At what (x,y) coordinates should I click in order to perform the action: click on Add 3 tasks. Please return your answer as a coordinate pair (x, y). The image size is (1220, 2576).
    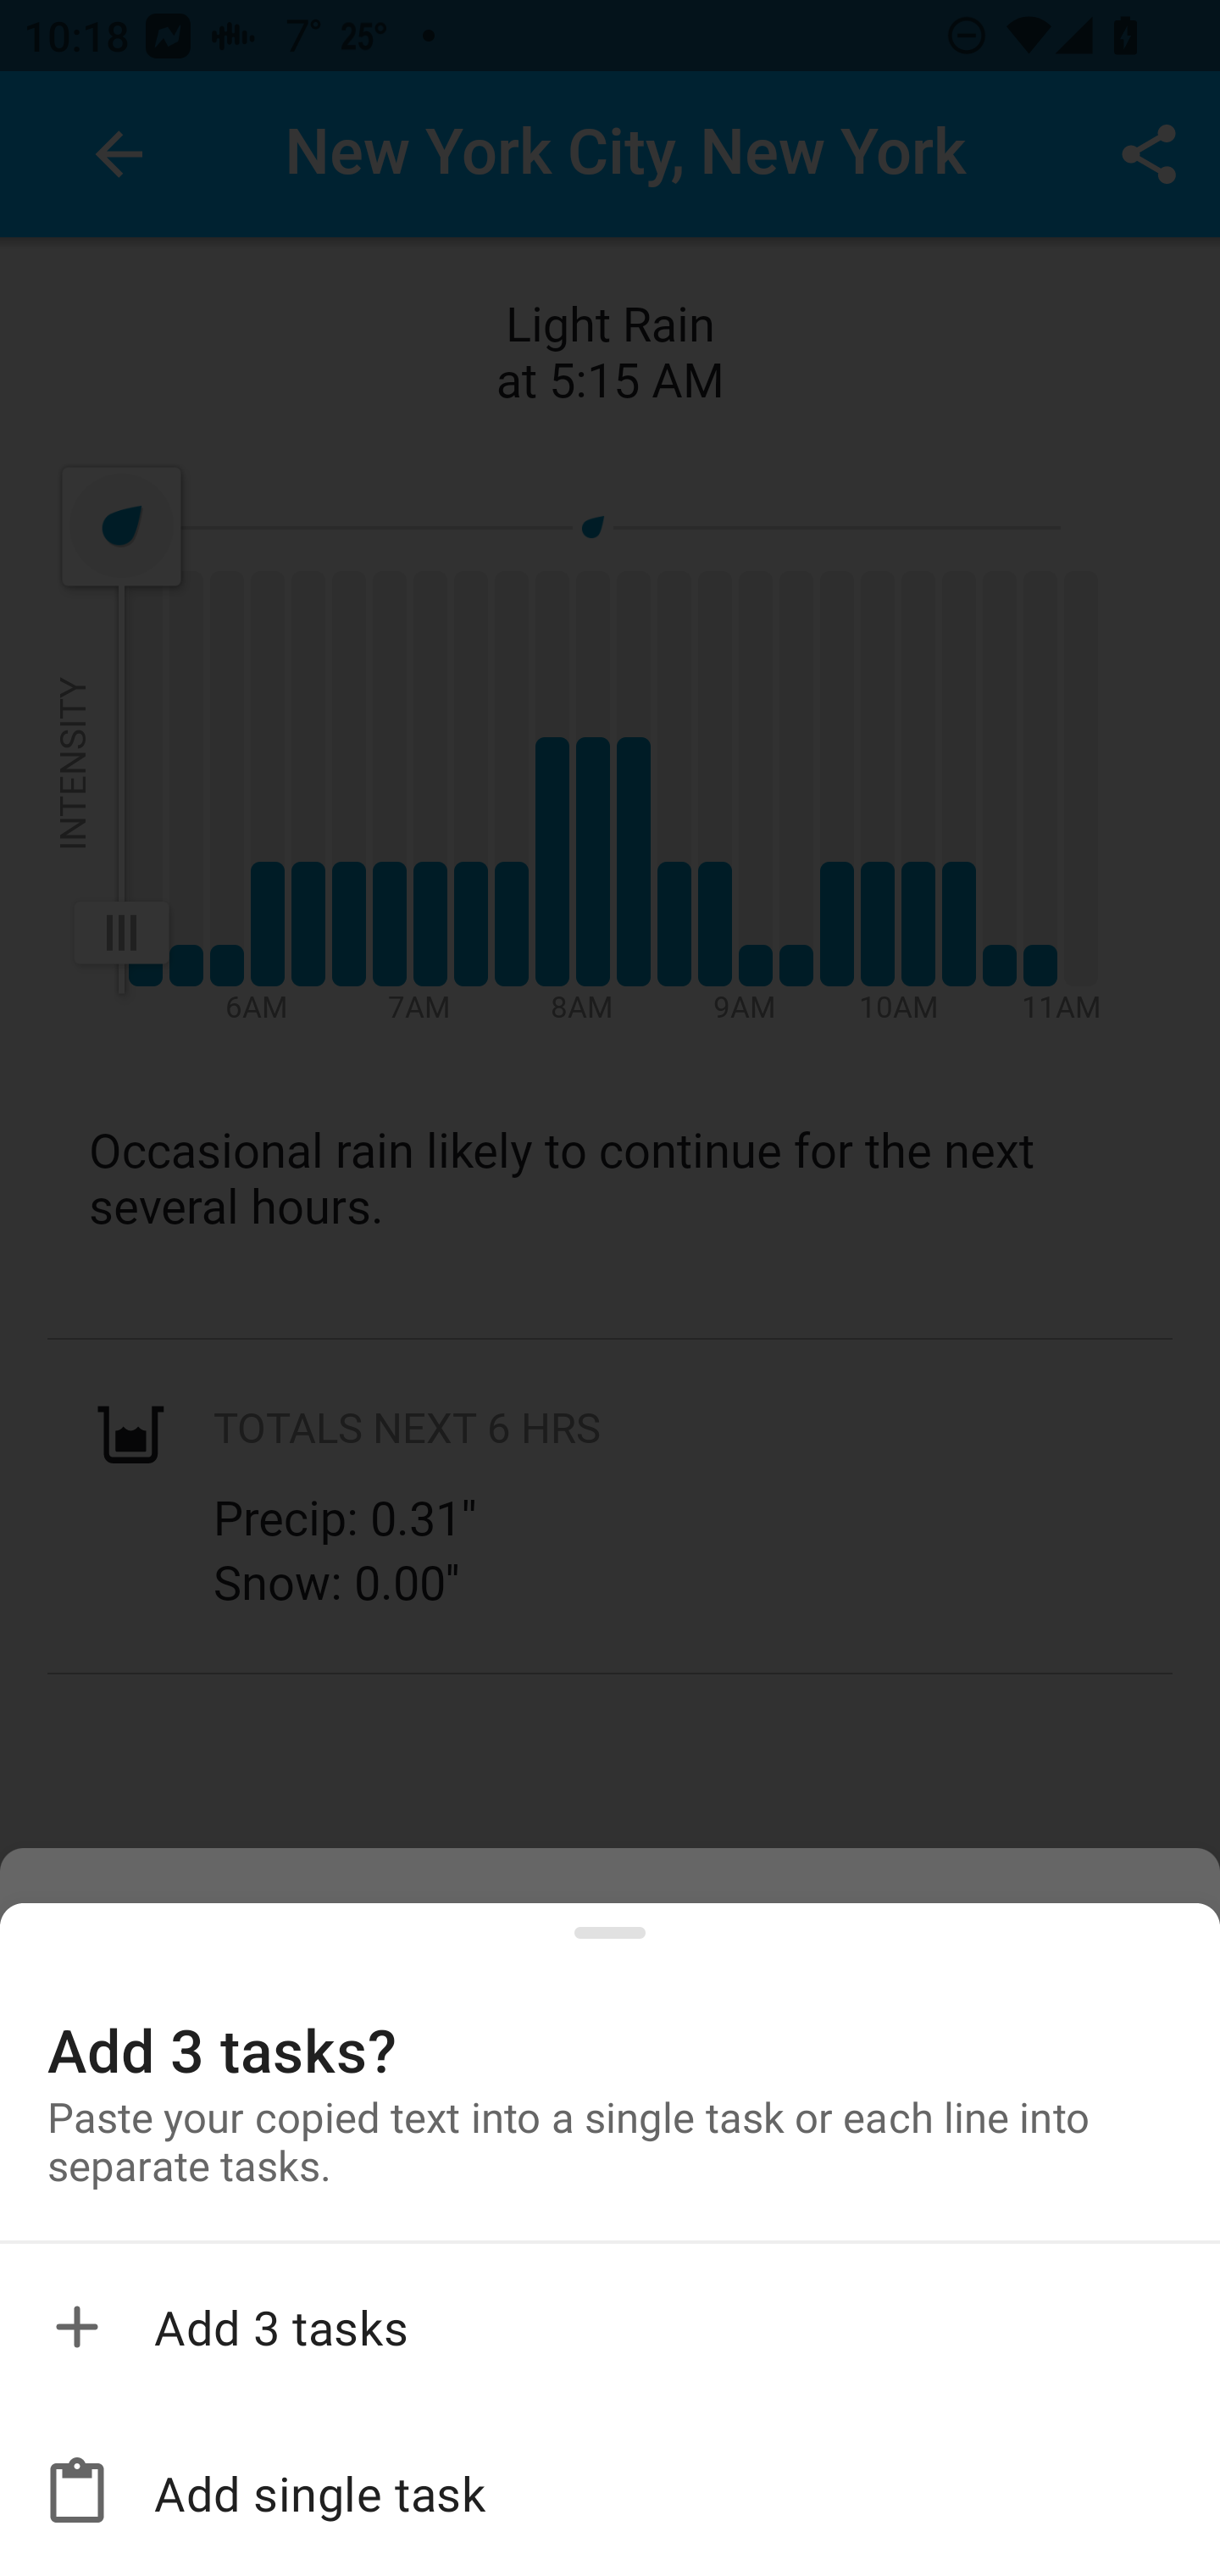
    Looking at the image, I should click on (610, 2327).